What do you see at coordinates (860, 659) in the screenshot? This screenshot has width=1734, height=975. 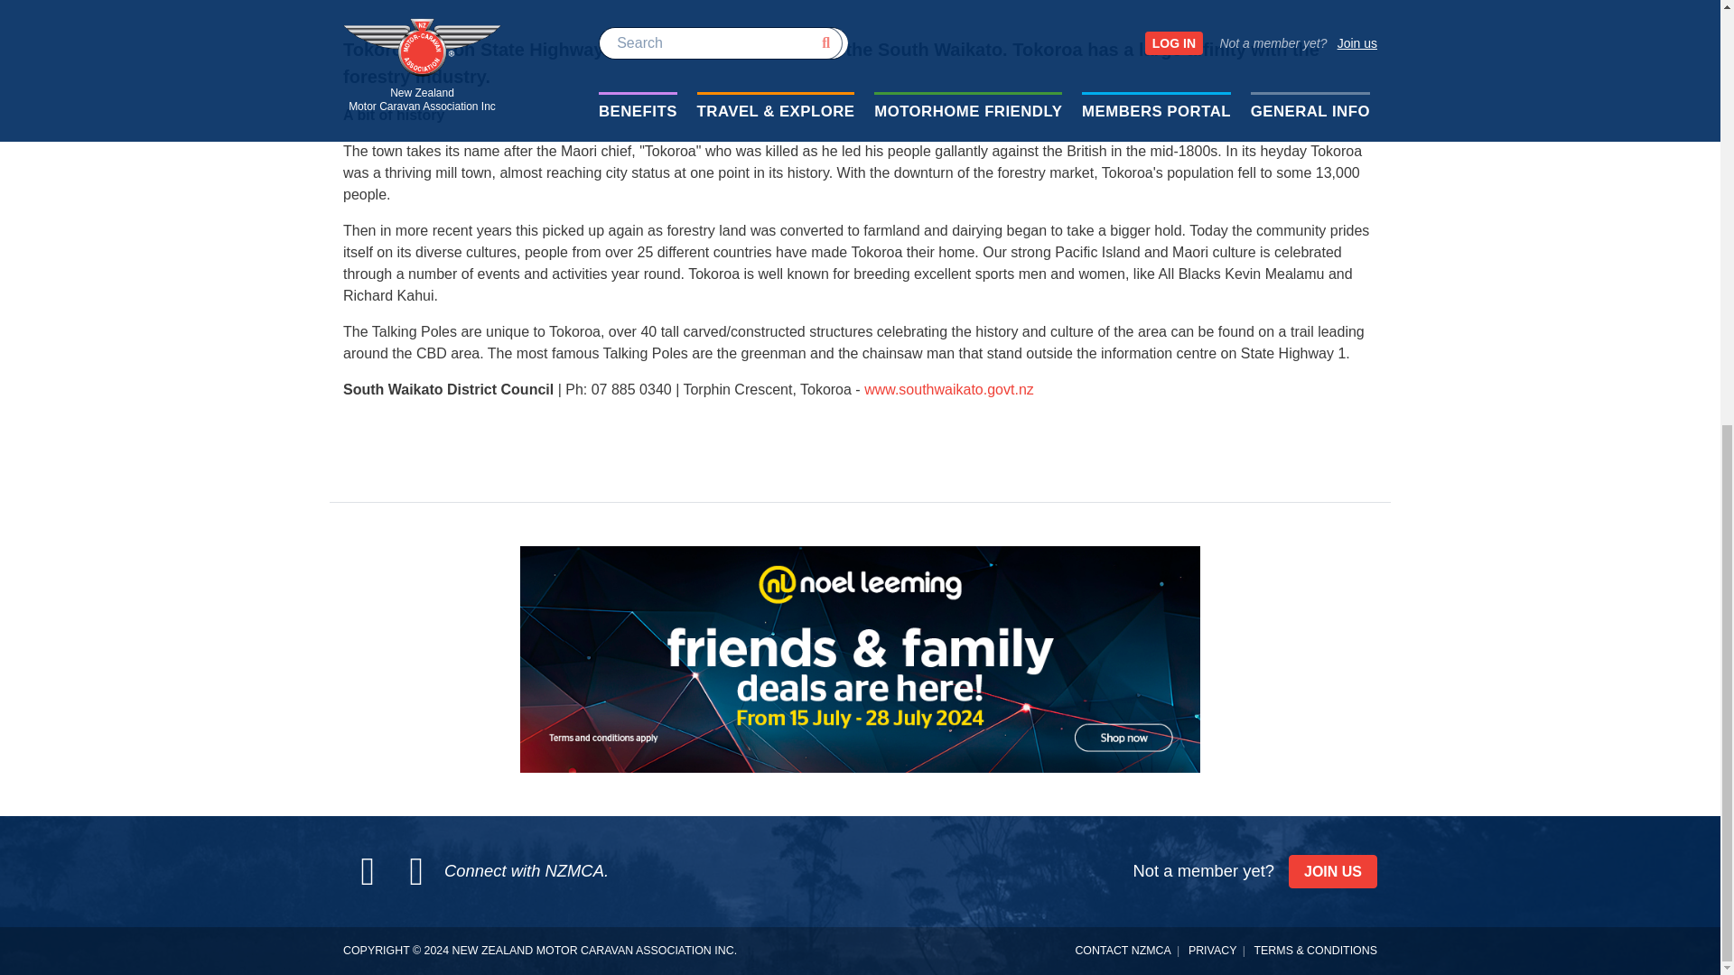 I see `Noel Leeming` at bounding box center [860, 659].